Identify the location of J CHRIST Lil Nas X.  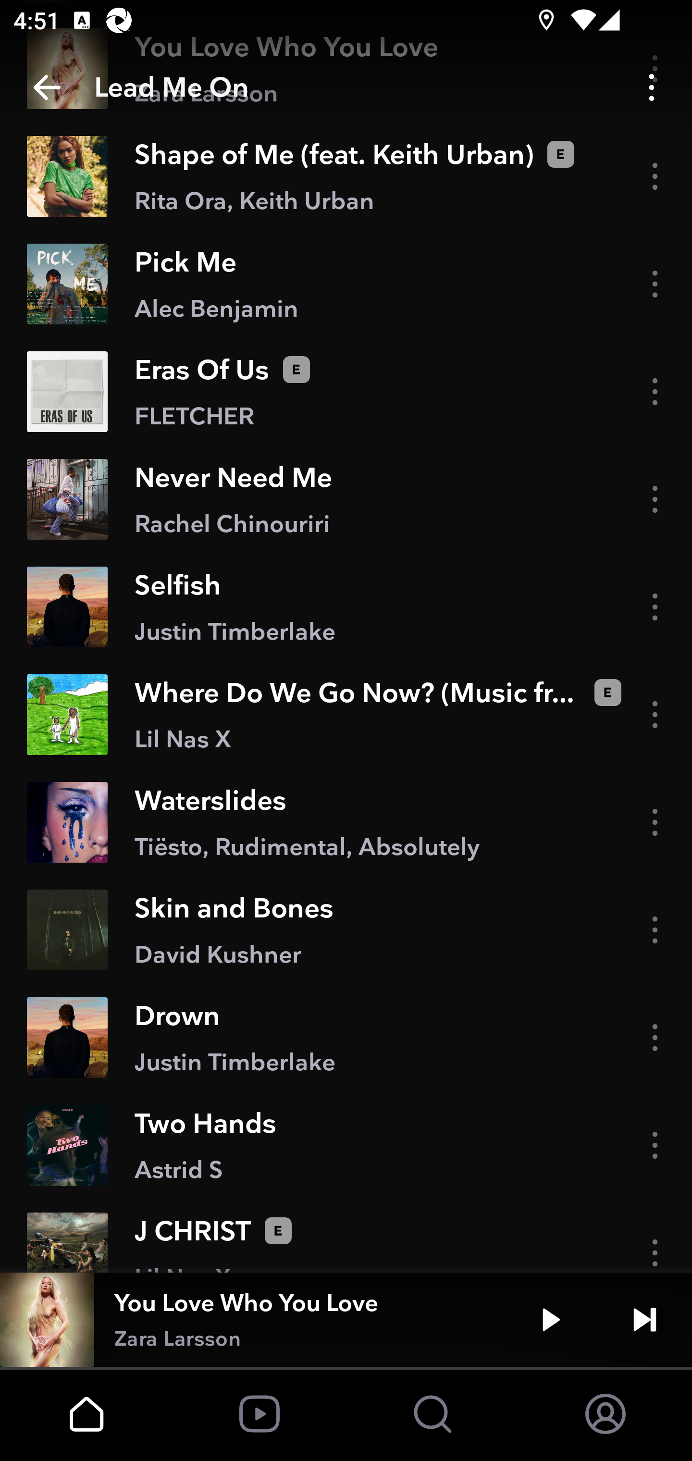
(346, 1236).